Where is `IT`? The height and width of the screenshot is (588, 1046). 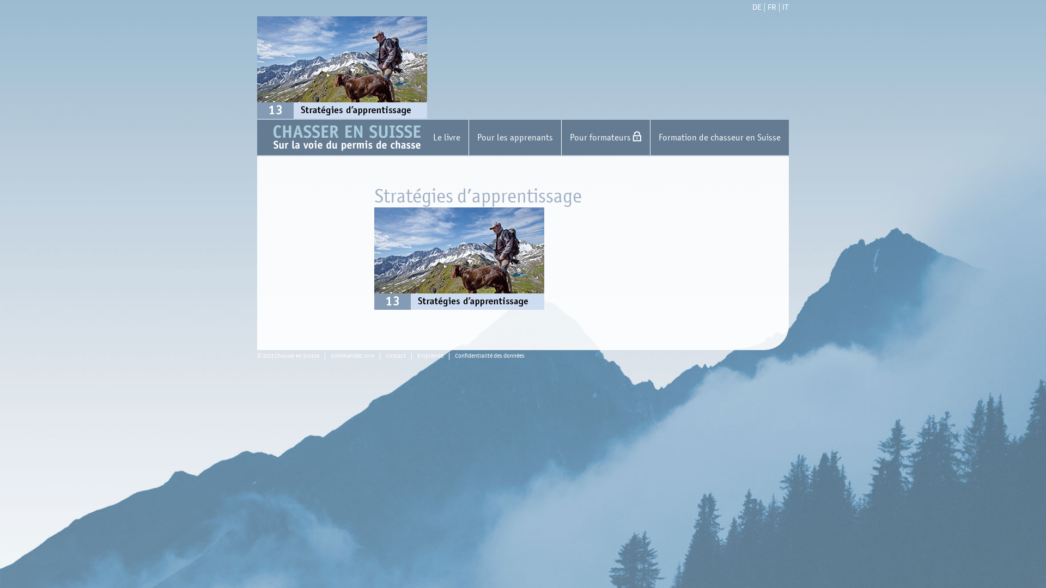
IT is located at coordinates (786, 8).